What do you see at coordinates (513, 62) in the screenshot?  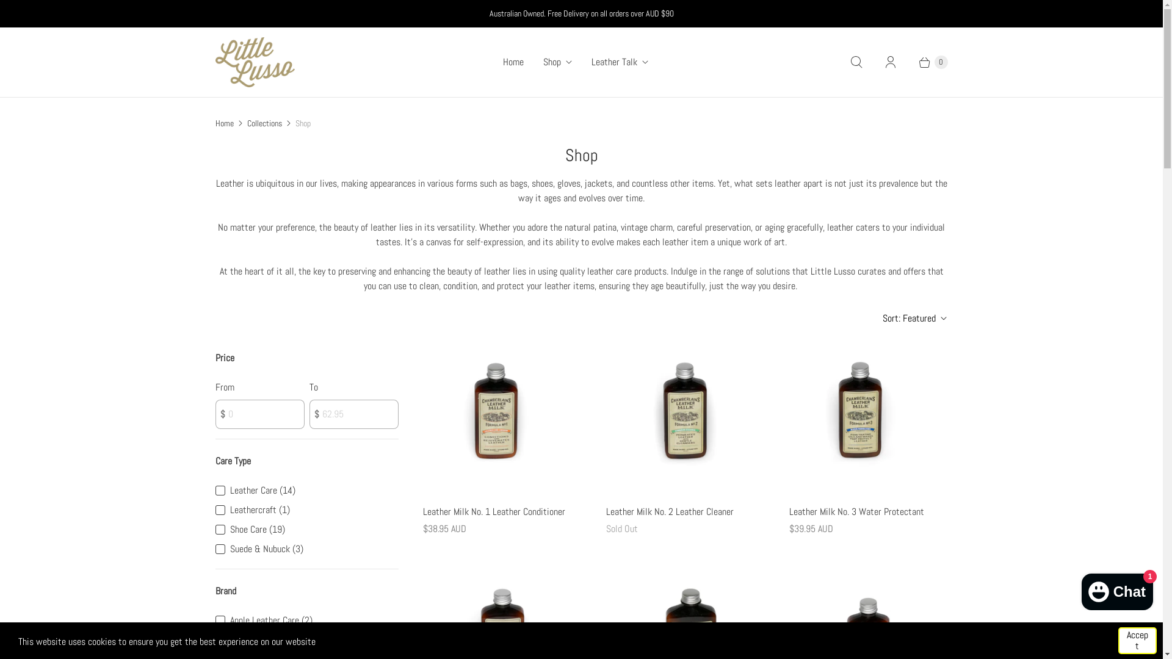 I see `Home` at bounding box center [513, 62].